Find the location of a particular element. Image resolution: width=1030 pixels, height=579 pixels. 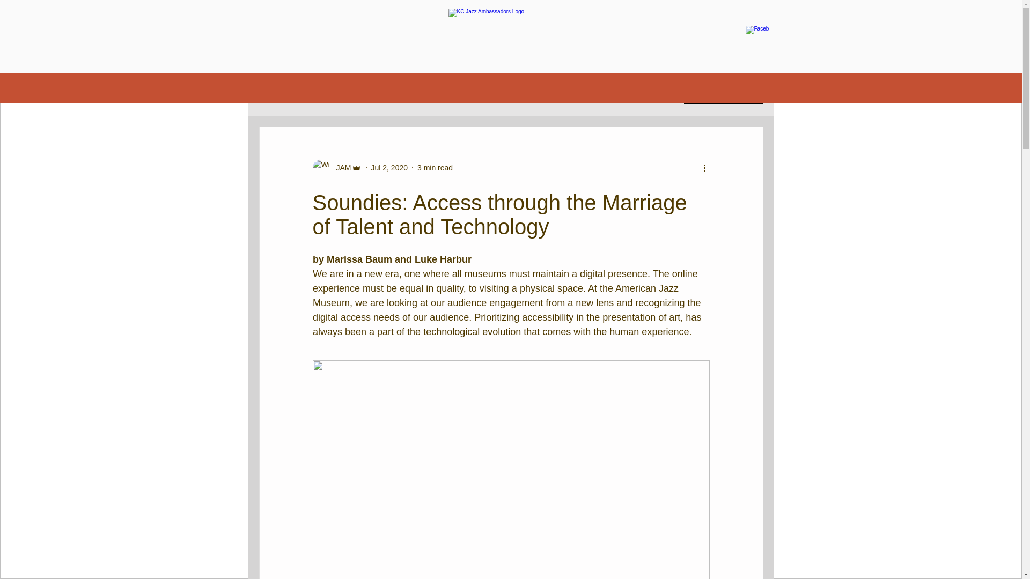

CD Reviews is located at coordinates (388, 94).